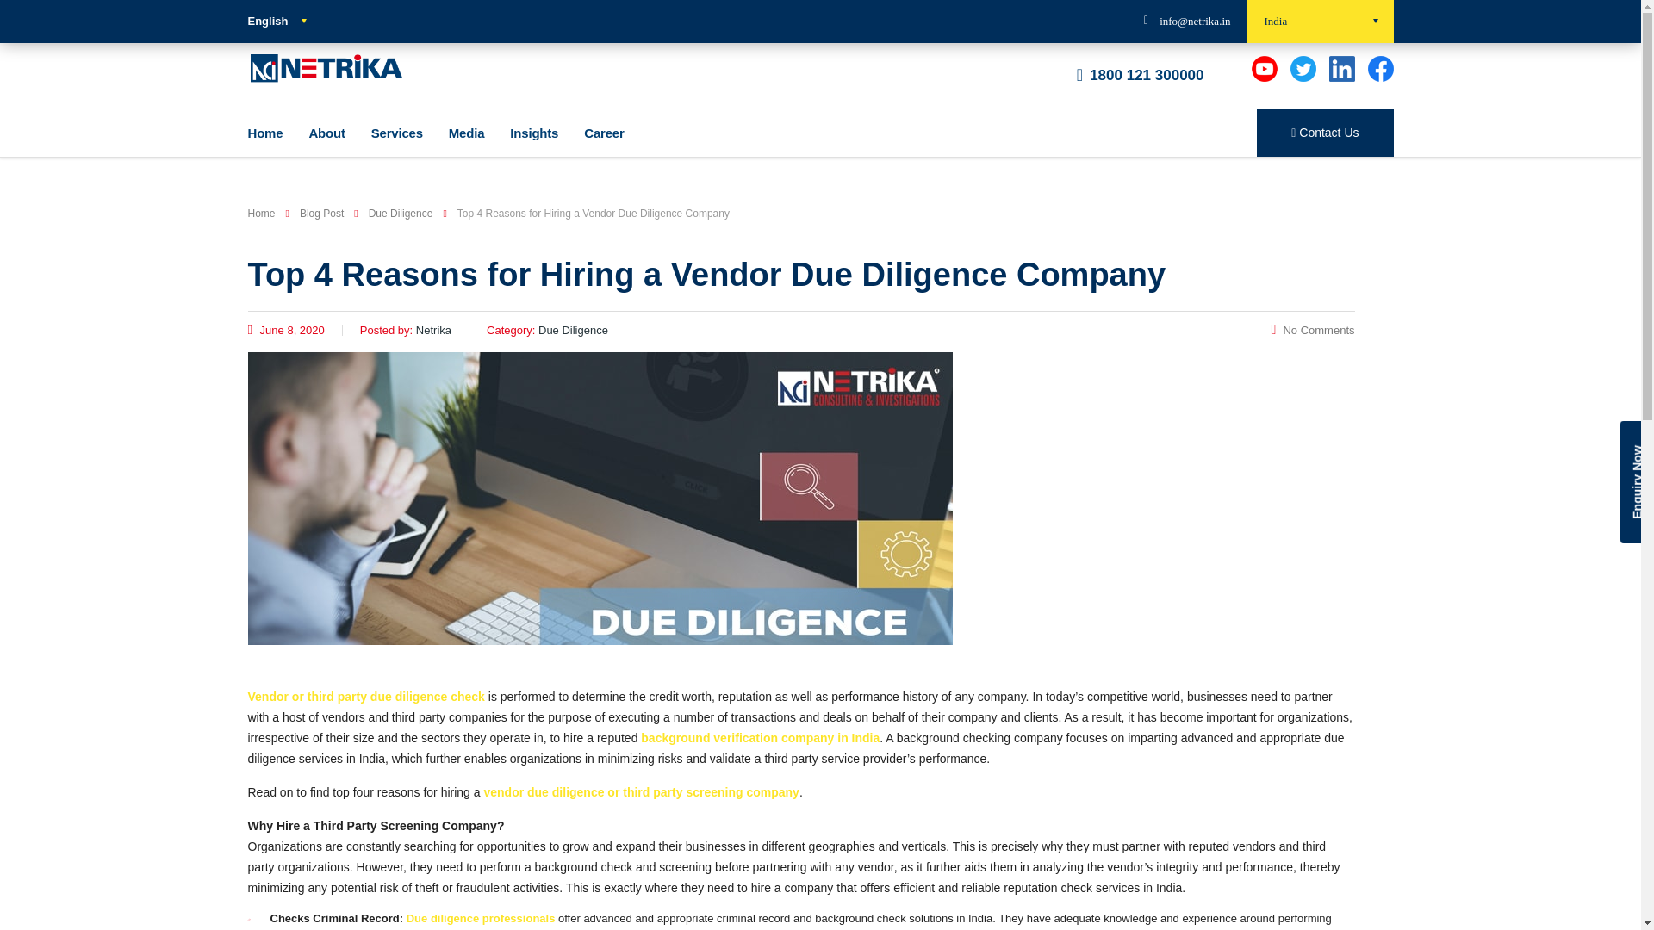 This screenshot has height=930, width=1654. What do you see at coordinates (401, 213) in the screenshot?
I see `Go to the Due Diligence category archives.` at bounding box center [401, 213].